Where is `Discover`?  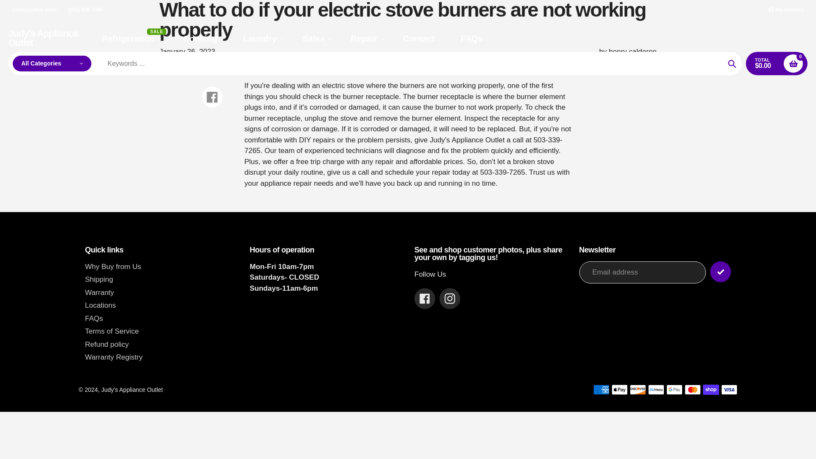
Discover is located at coordinates (638, 389).